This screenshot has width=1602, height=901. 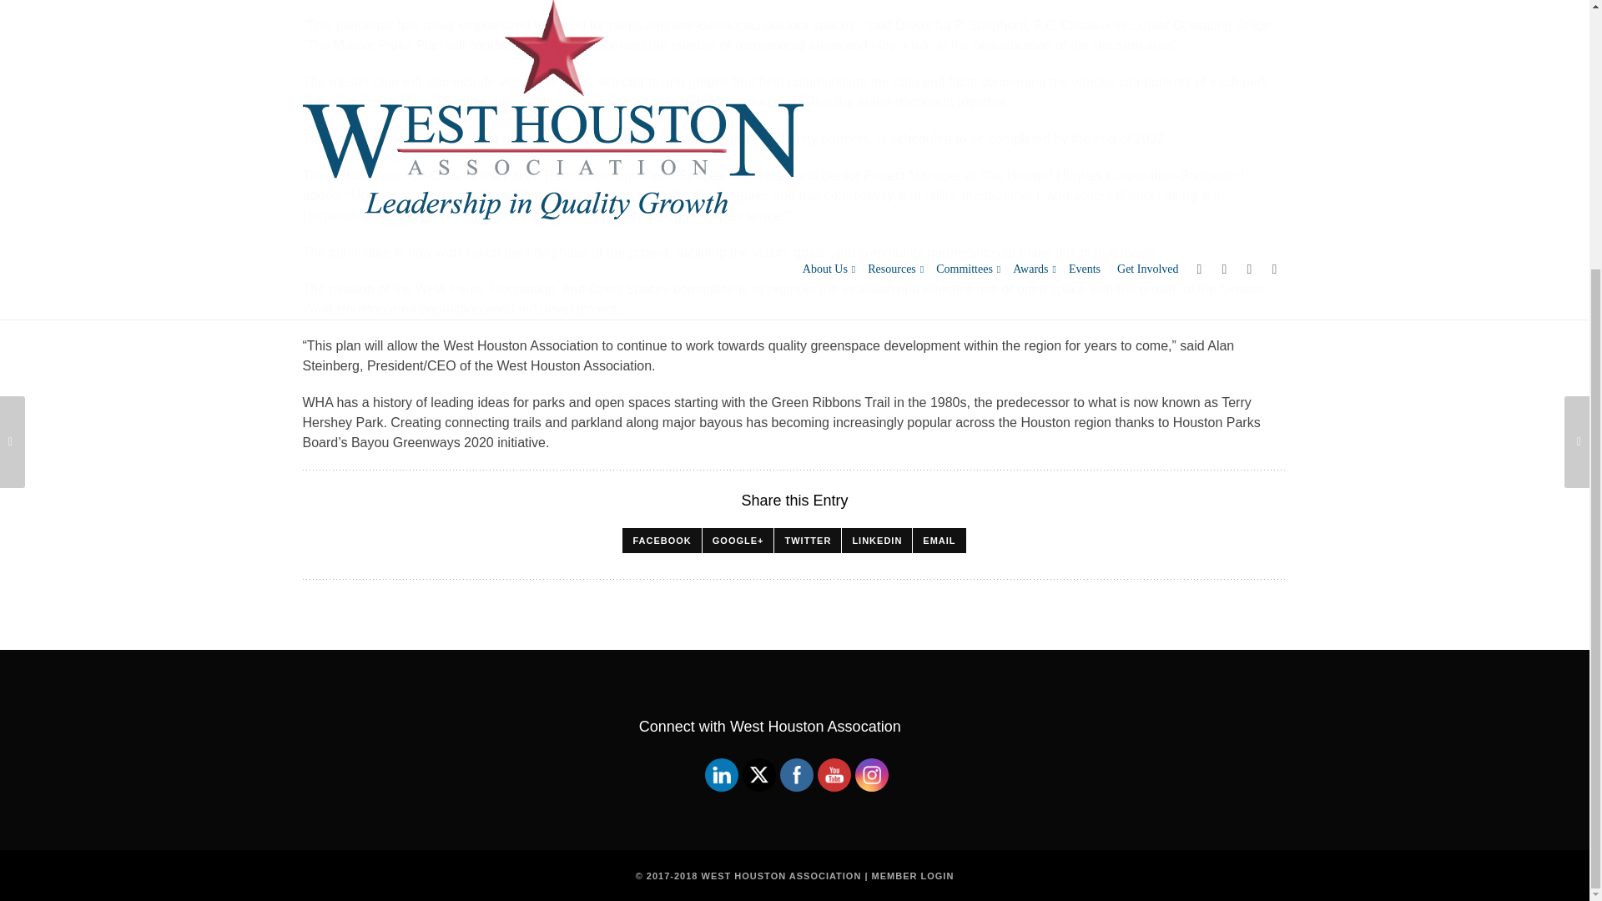 I want to click on Share this Entry on LinkedIn, so click(x=876, y=541).